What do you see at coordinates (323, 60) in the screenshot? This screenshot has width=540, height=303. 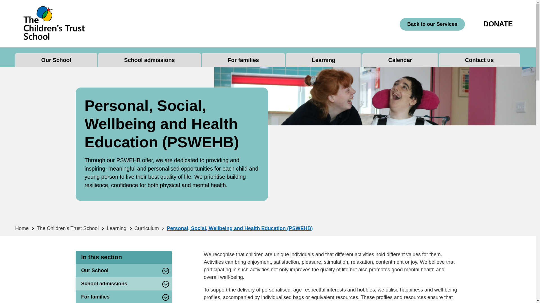 I see `Learning` at bounding box center [323, 60].